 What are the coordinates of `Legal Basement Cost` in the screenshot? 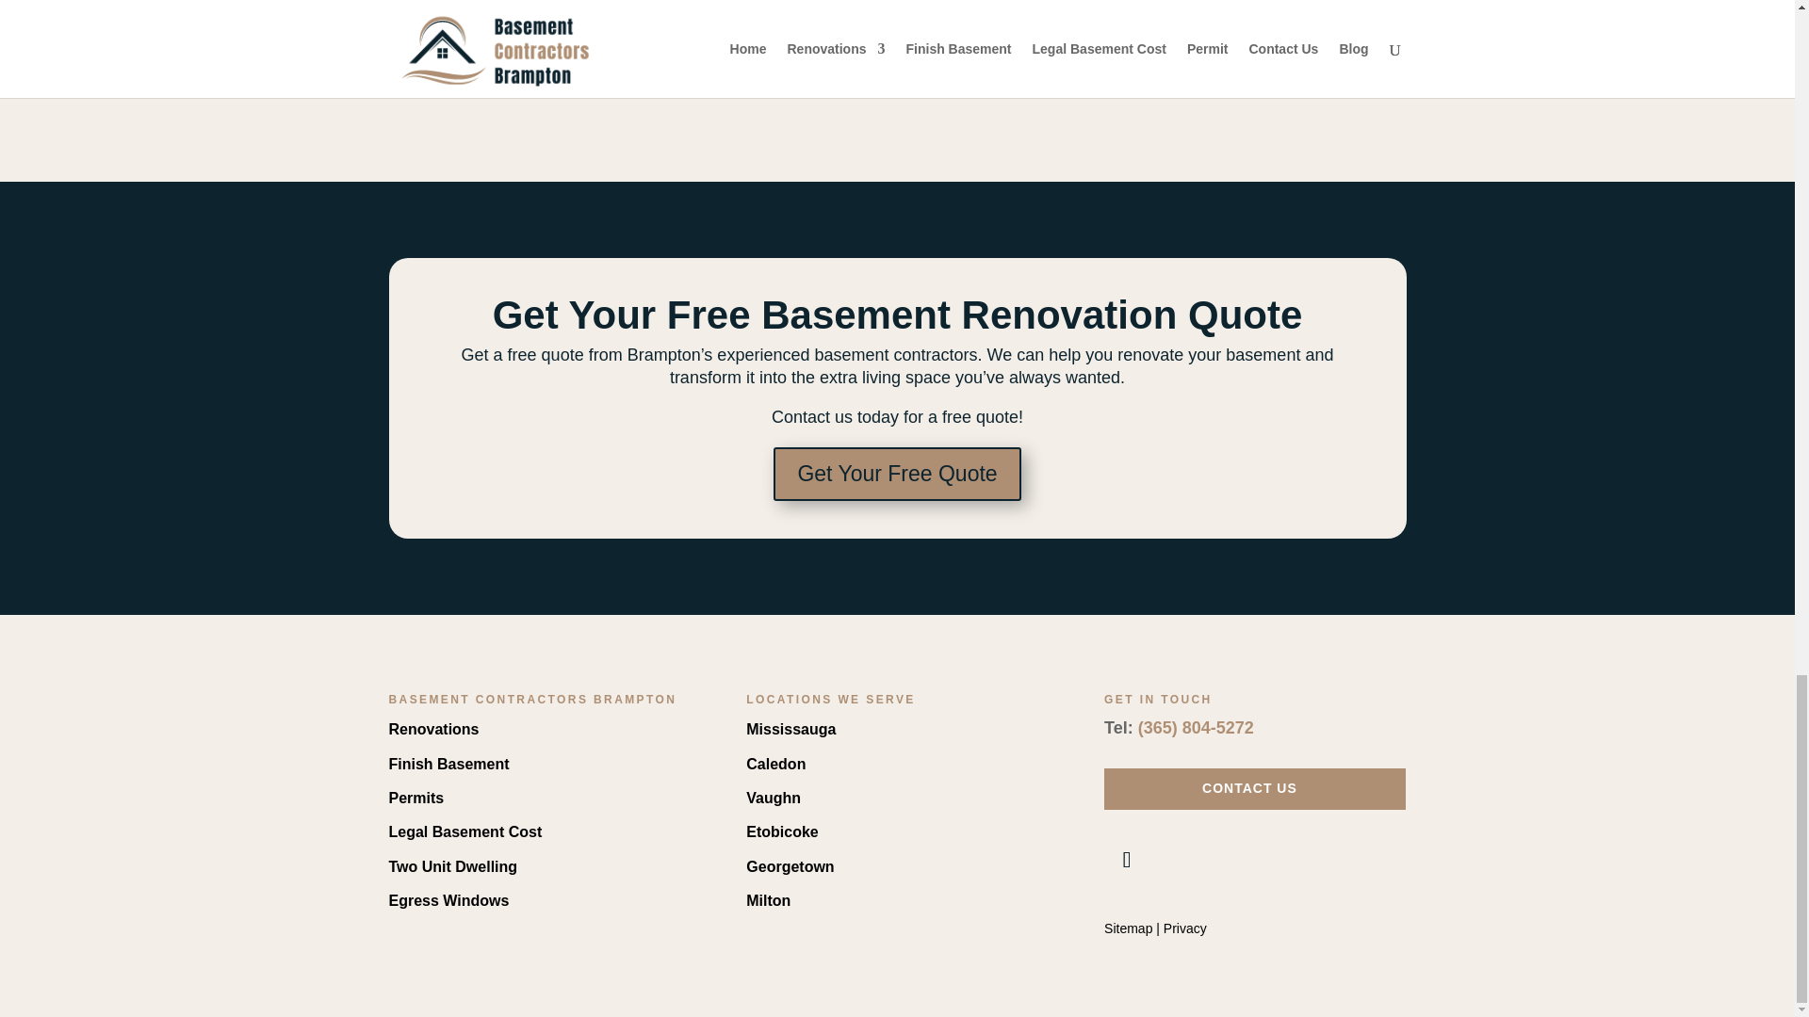 It's located at (464, 831).